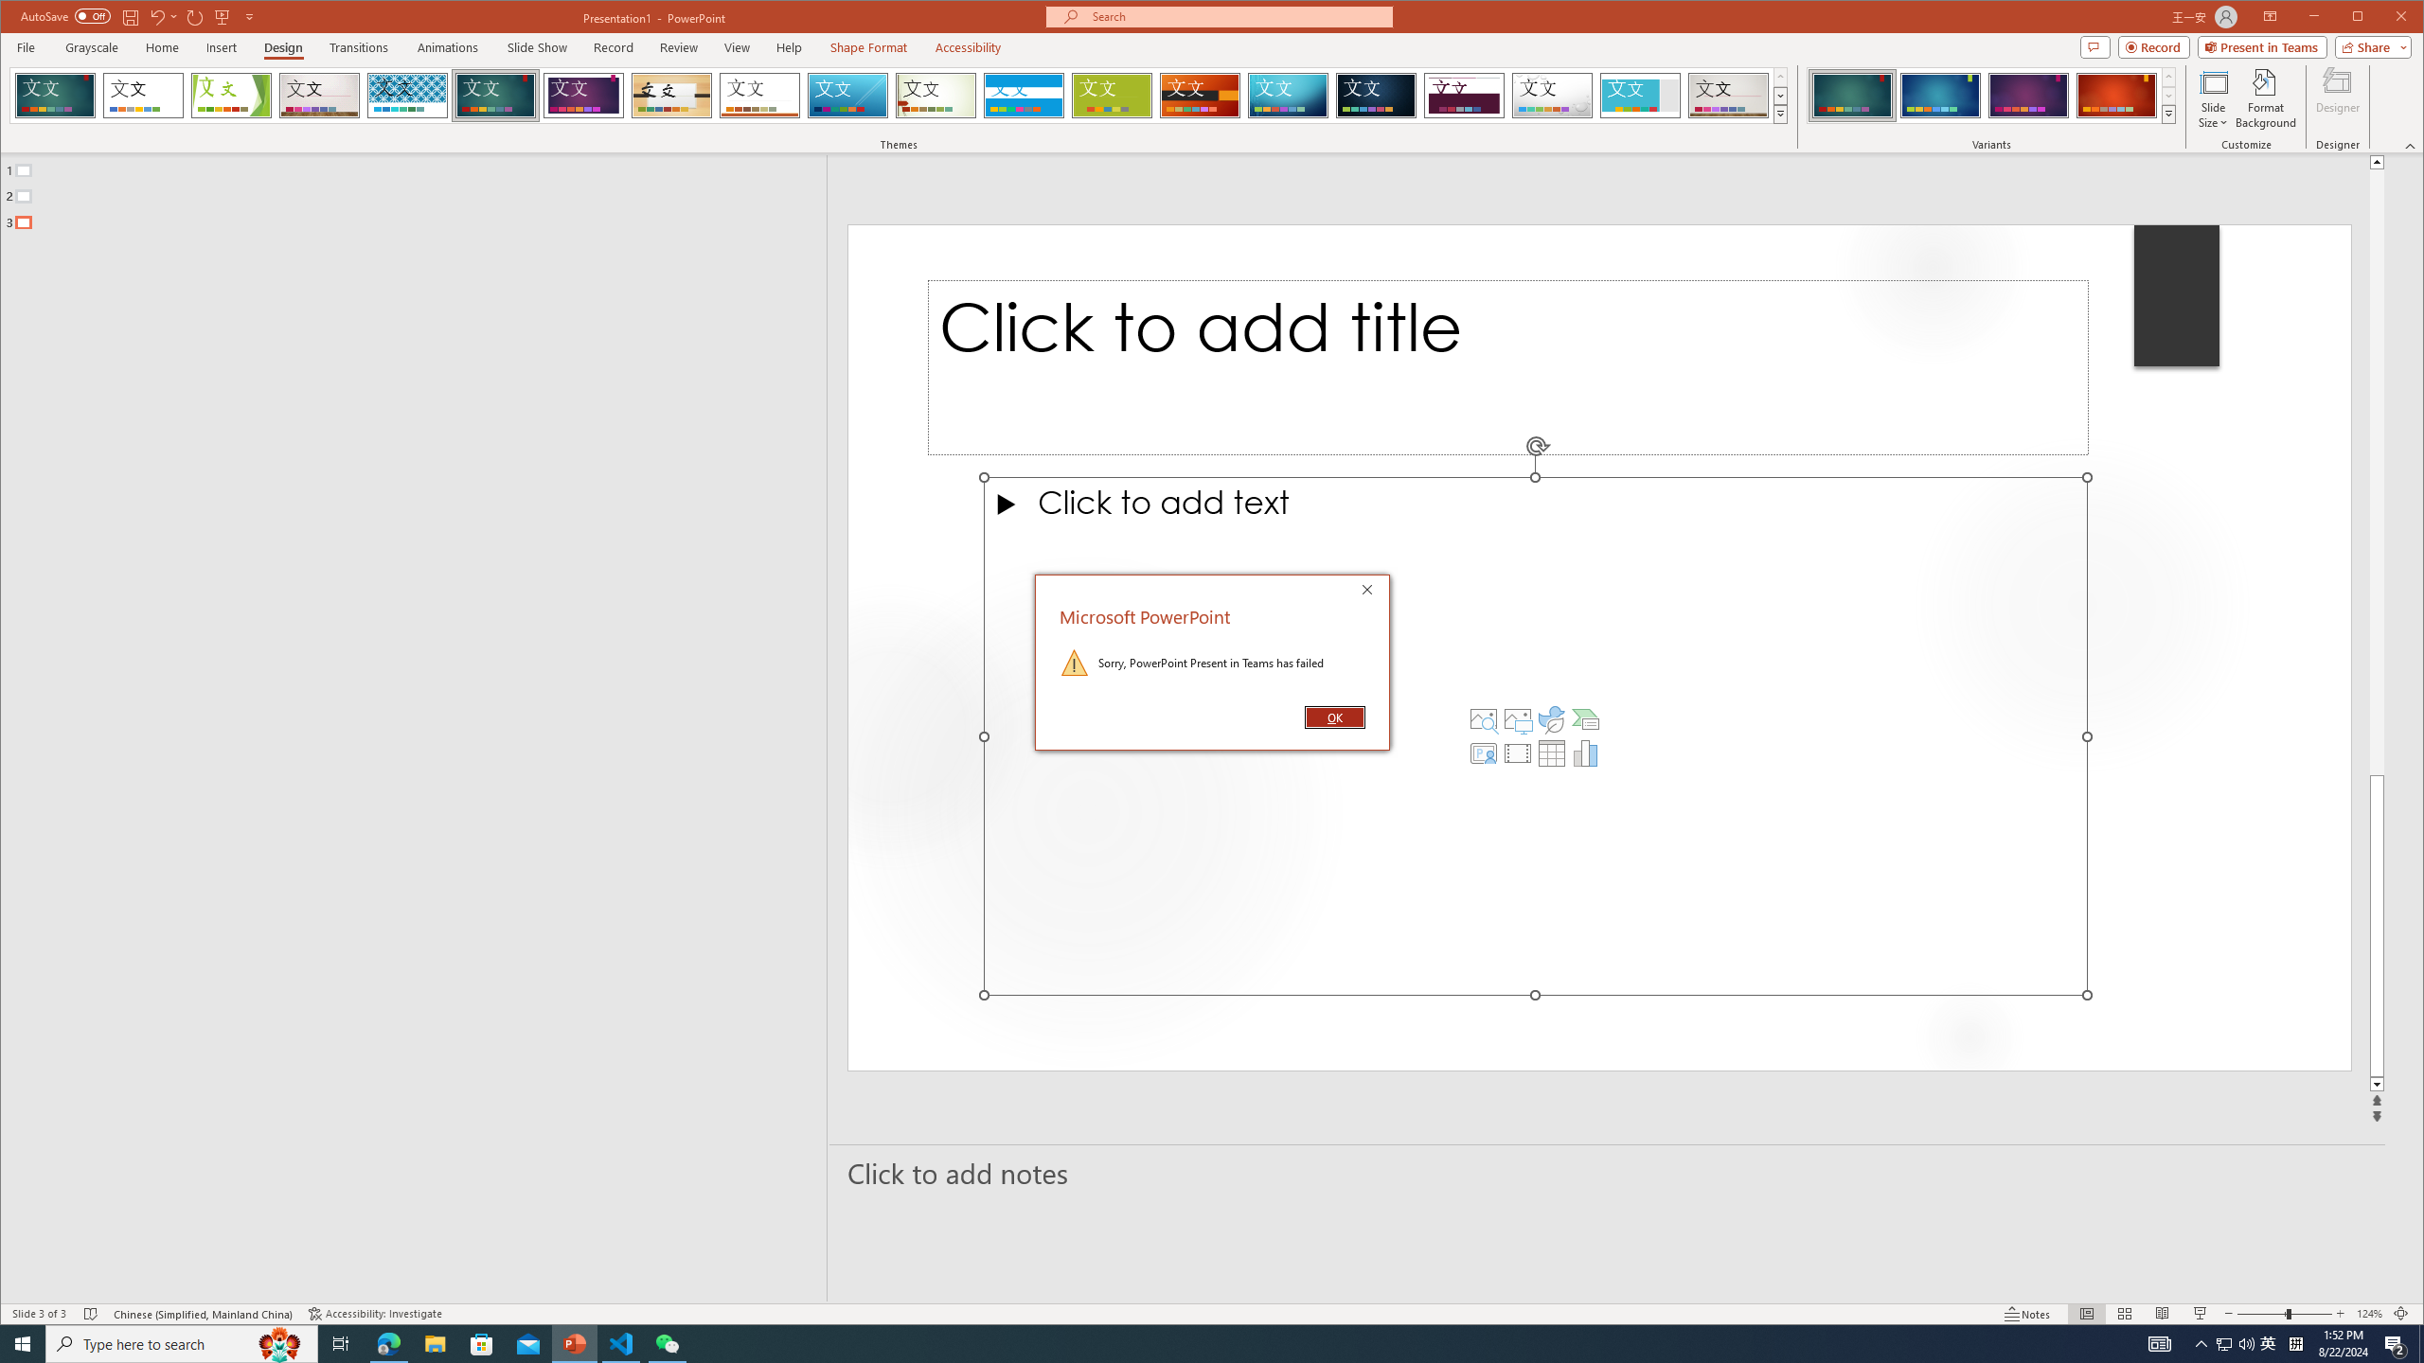 Image resolution: width=2424 pixels, height=1363 pixels. I want to click on Ion Boardroom, so click(583, 96).